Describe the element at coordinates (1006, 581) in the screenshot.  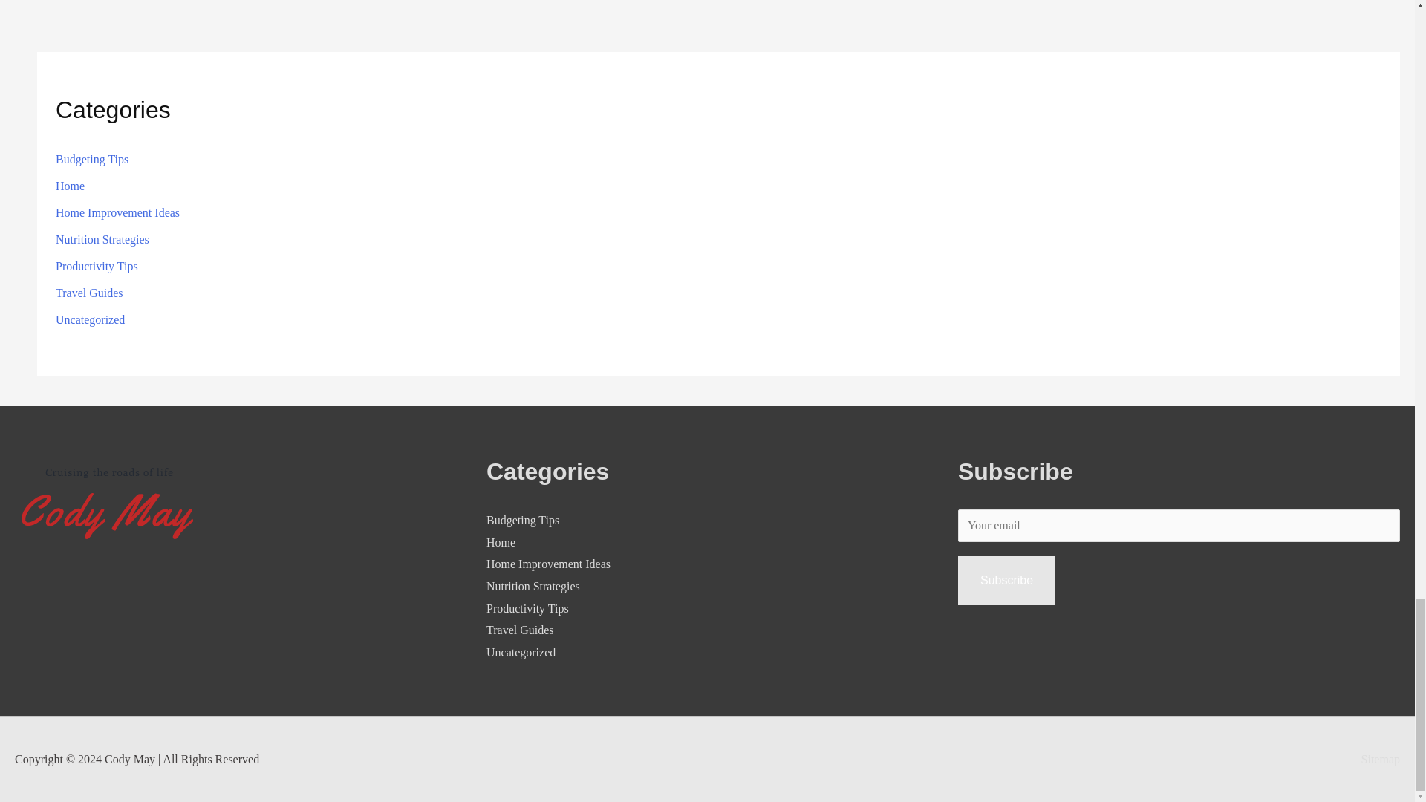
I see `Subscribe` at that location.